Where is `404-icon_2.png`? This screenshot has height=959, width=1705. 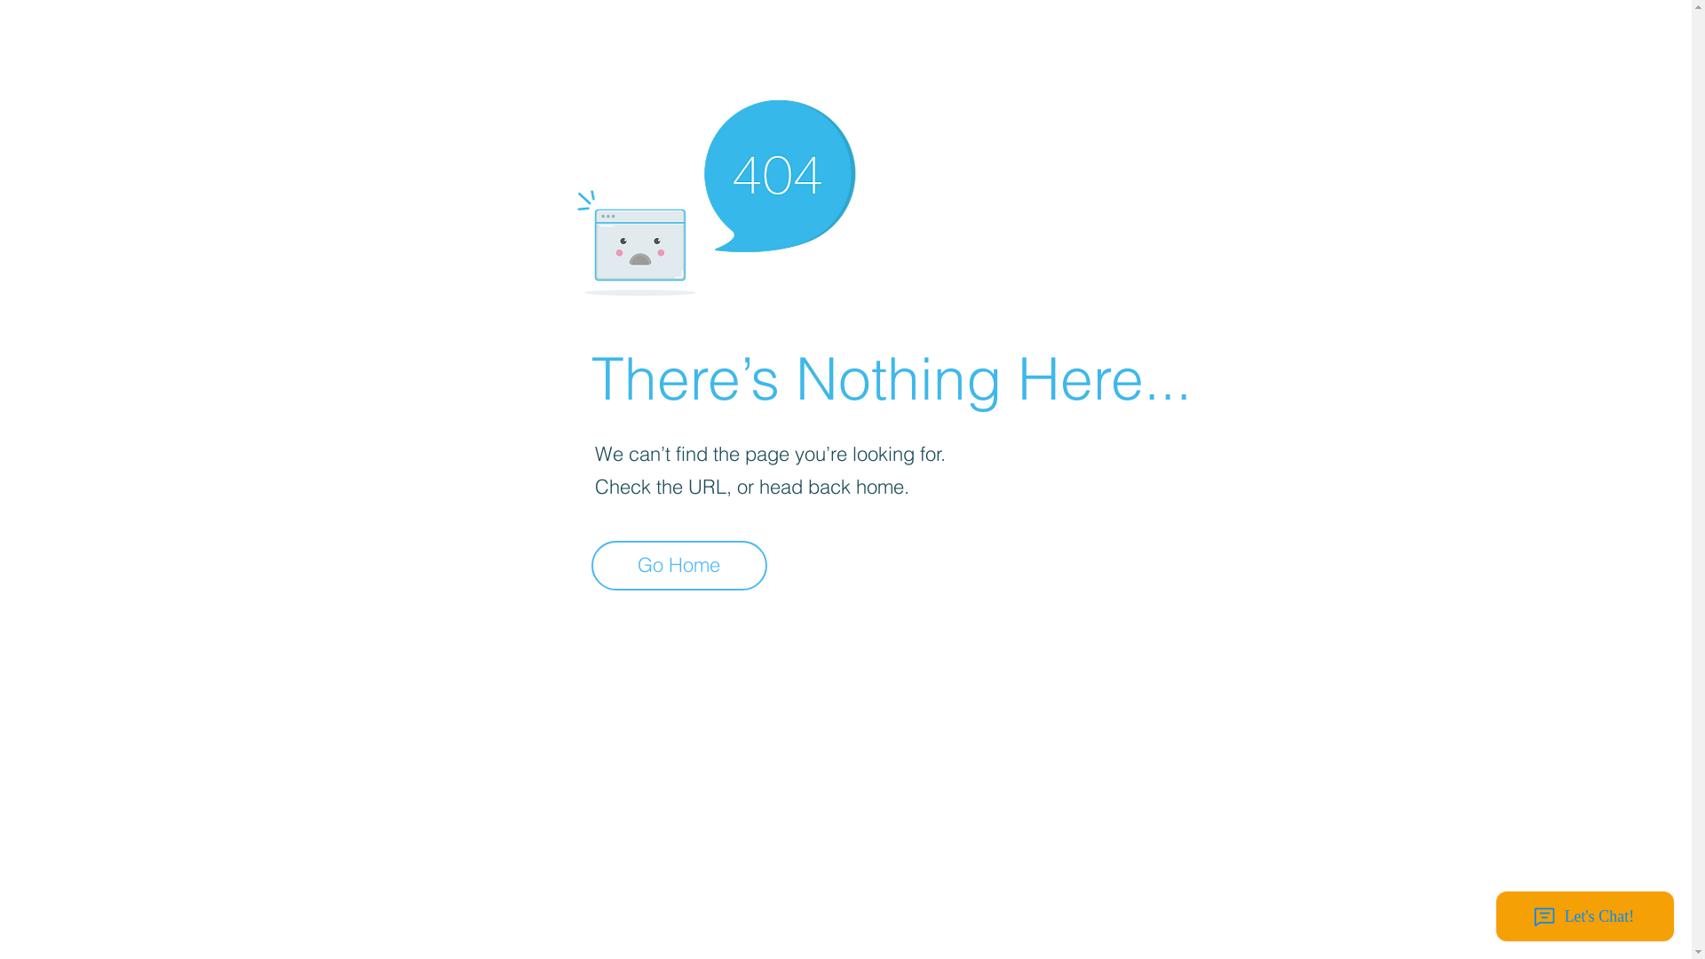 404-icon_2.png is located at coordinates (716, 194).